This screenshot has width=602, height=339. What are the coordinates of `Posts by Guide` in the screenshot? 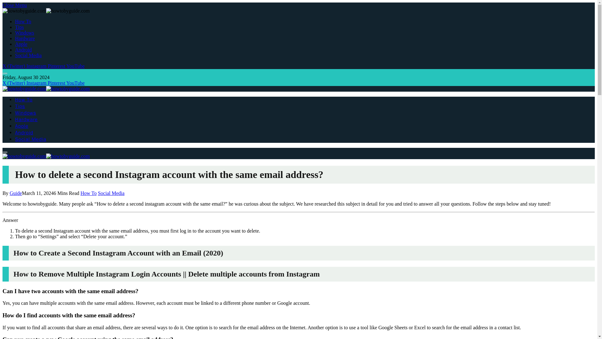 It's located at (16, 193).